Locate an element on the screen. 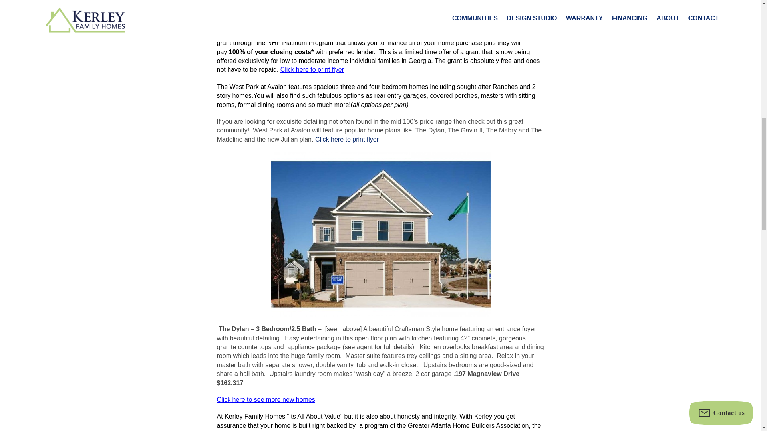  Click here to print flyer is located at coordinates (347, 139).